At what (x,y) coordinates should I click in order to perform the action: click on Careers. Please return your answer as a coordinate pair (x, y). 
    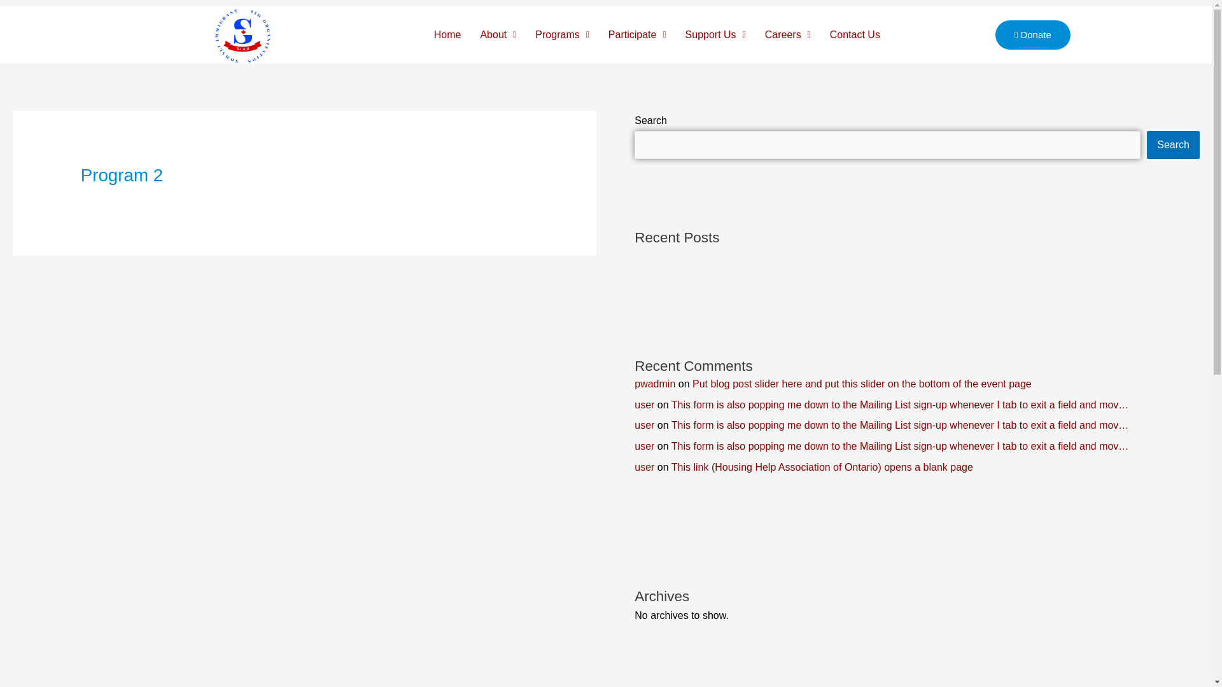
    Looking at the image, I should click on (787, 34).